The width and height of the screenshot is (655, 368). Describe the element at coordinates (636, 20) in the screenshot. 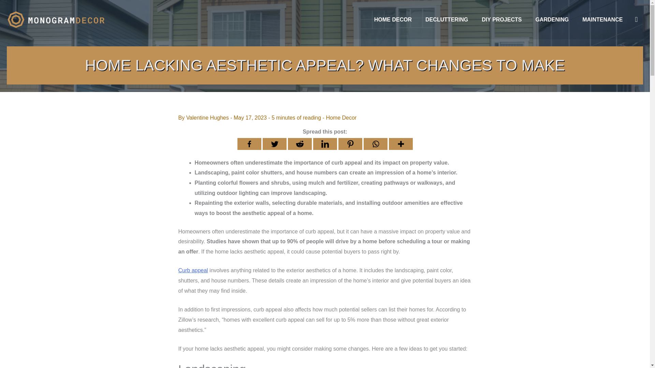

I see `SEARCH` at that location.